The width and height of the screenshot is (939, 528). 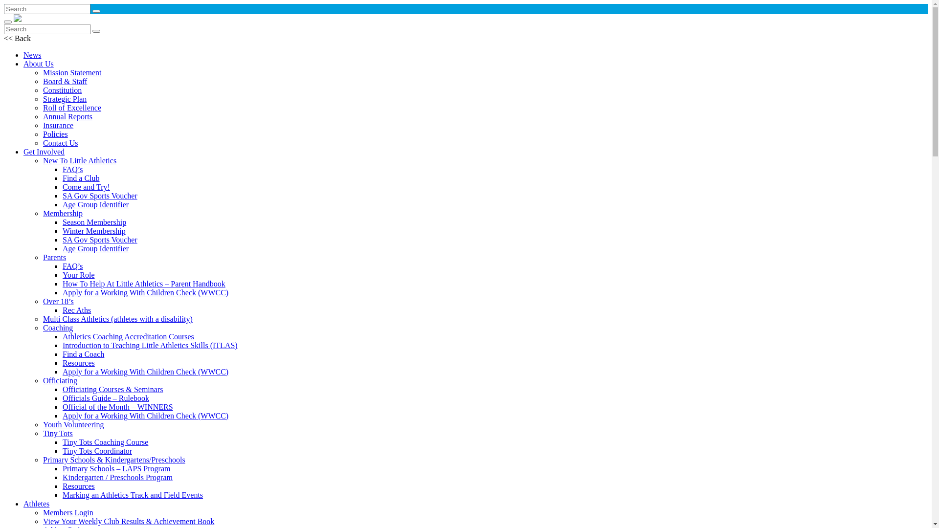 I want to click on Primary Schools & Kindergartens/Preschools, so click(x=114, y=460).